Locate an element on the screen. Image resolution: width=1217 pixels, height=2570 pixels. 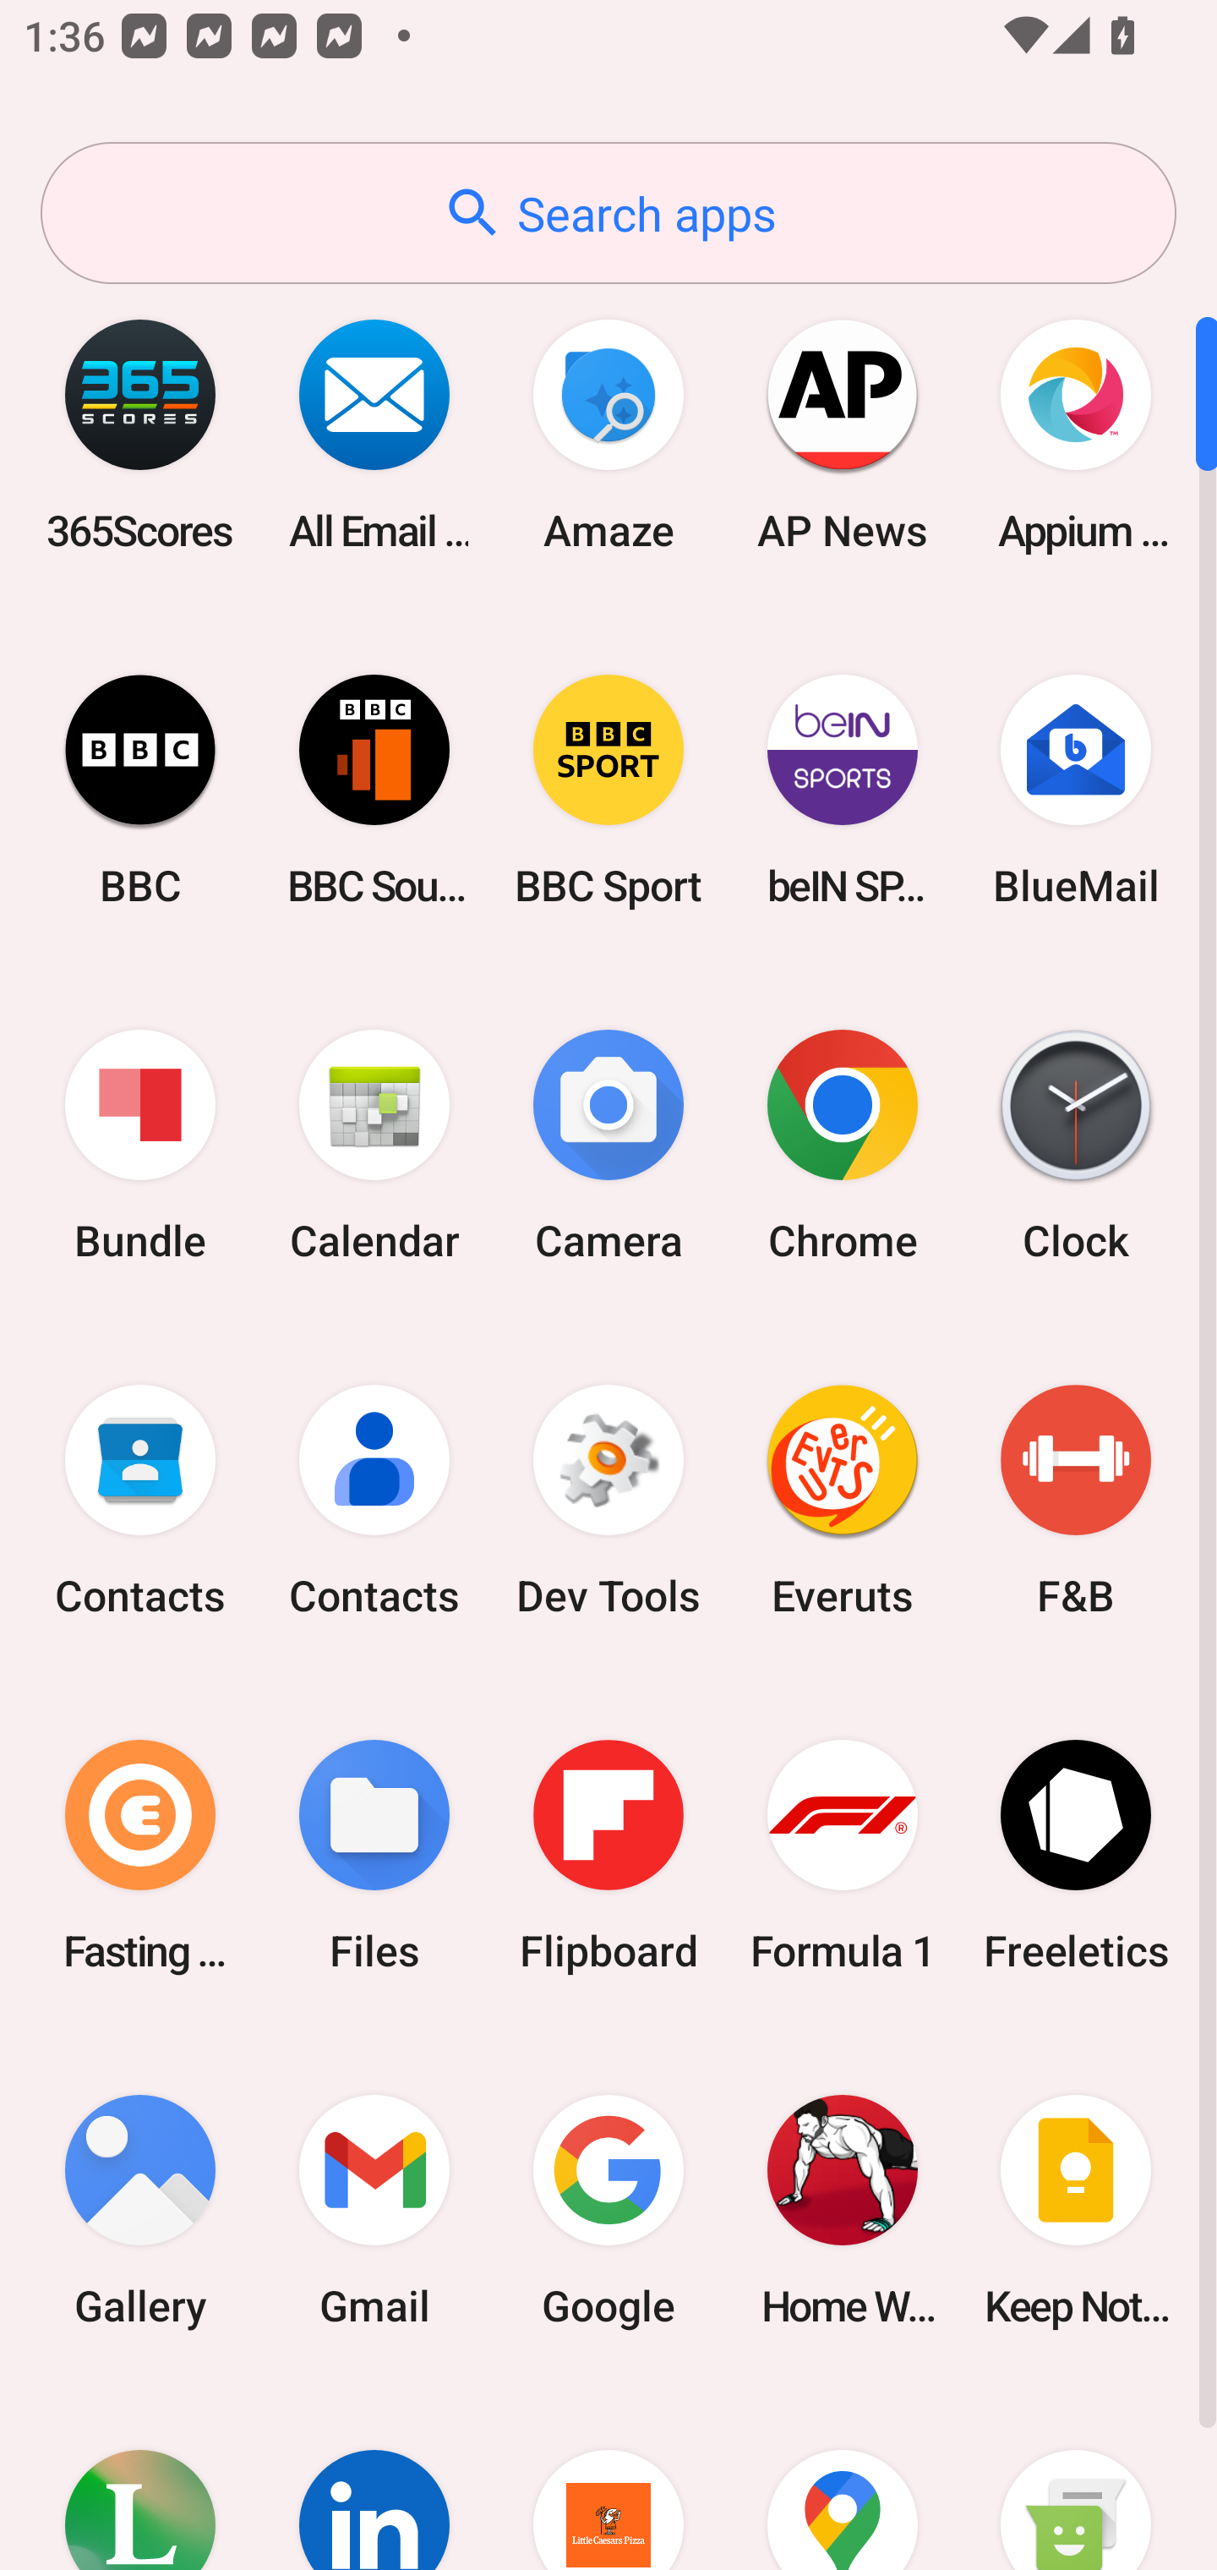
Chrome is located at coordinates (842, 1146).